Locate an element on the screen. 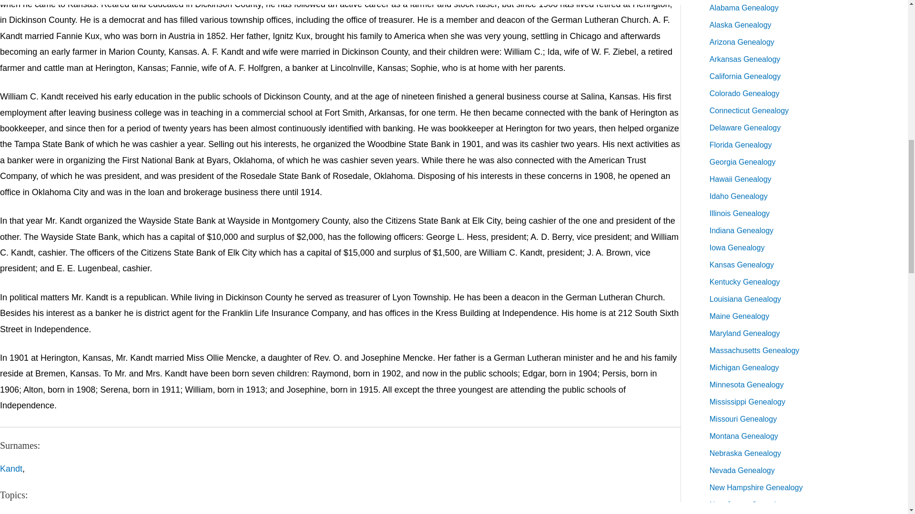 The height and width of the screenshot is (514, 915). Kandt is located at coordinates (11, 468).